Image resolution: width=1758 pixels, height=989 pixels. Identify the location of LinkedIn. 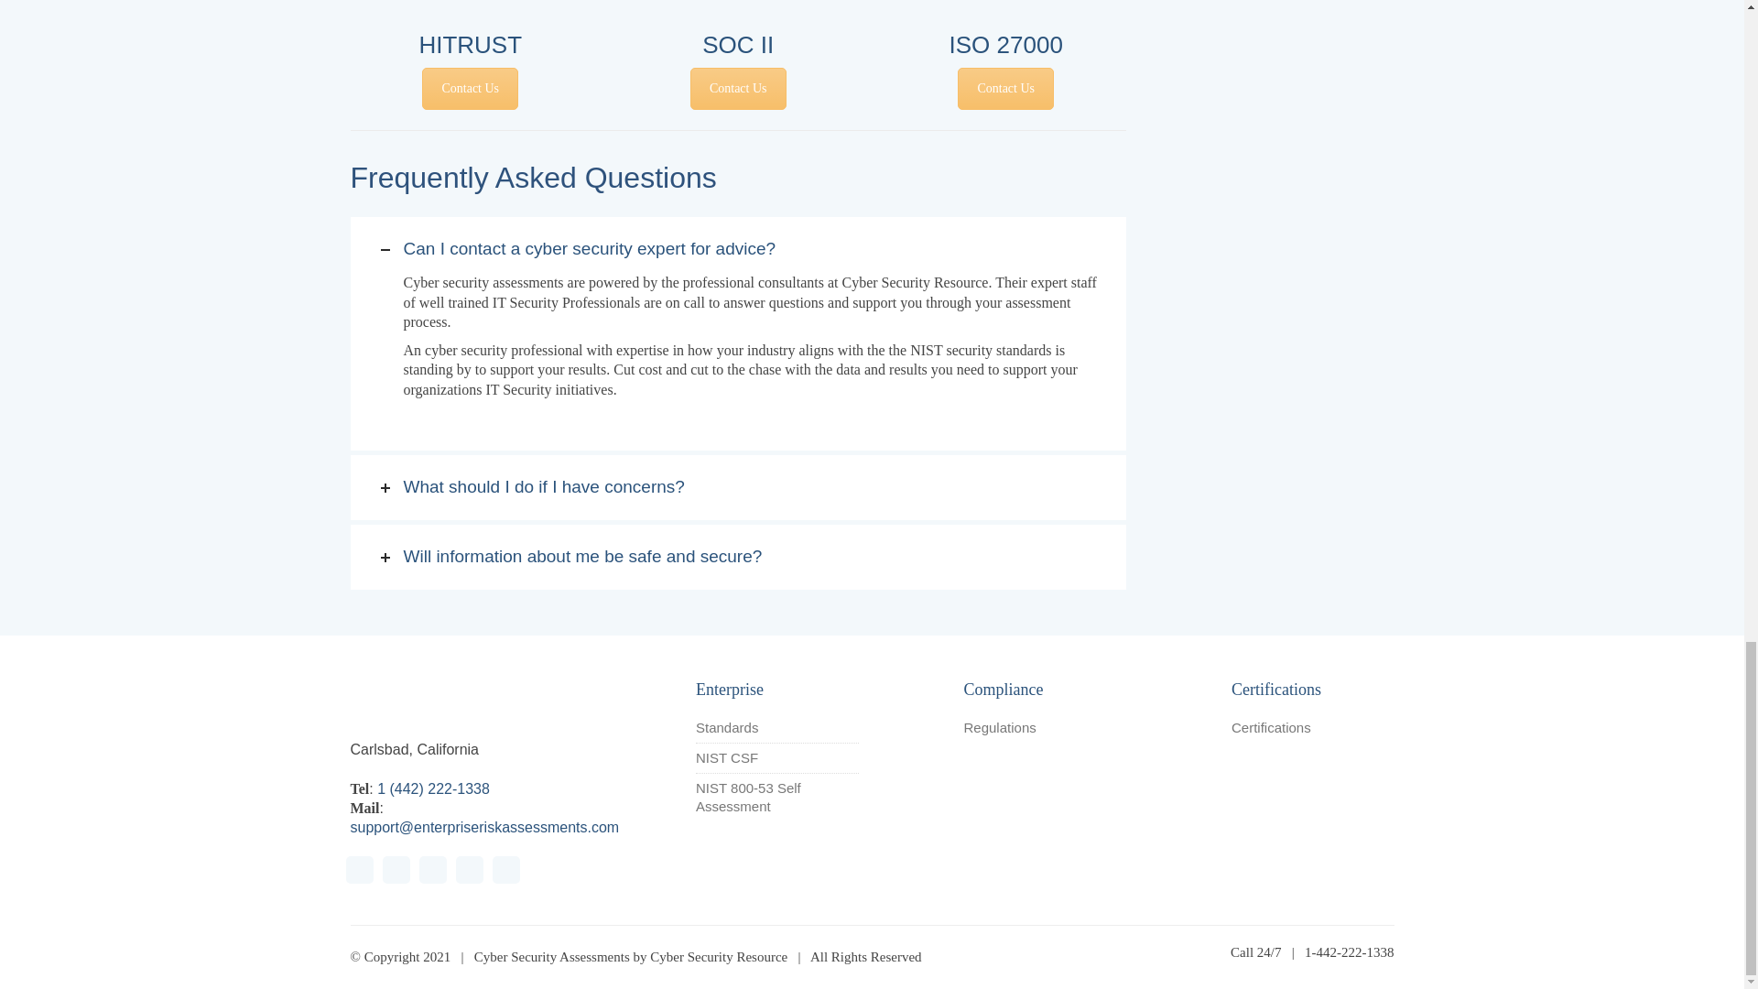
(469, 870).